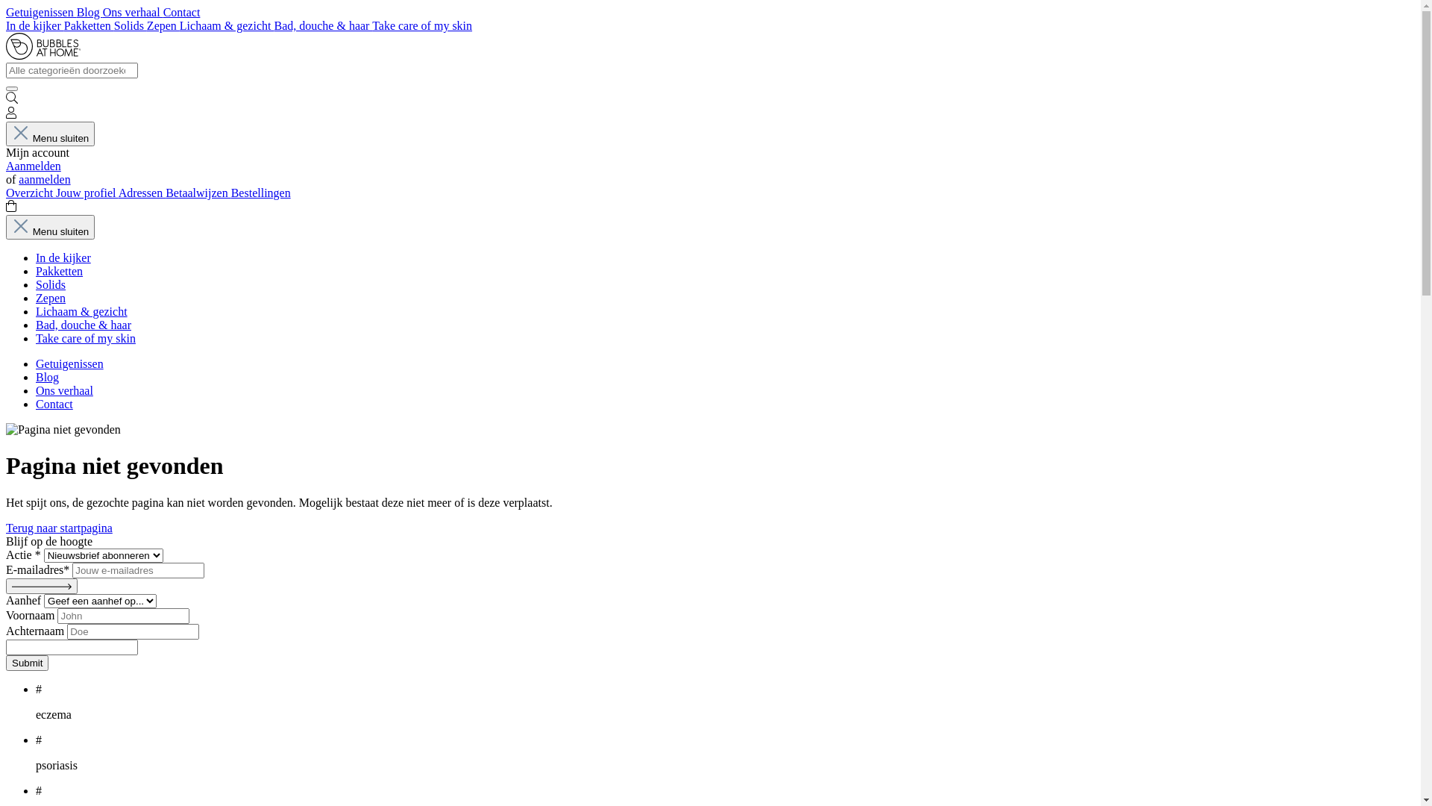 Image resolution: width=1432 pixels, height=806 pixels. What do you see at coordinates (182, 12) in the screenshot?
I see `Contact` at bounding box center [182, 12].